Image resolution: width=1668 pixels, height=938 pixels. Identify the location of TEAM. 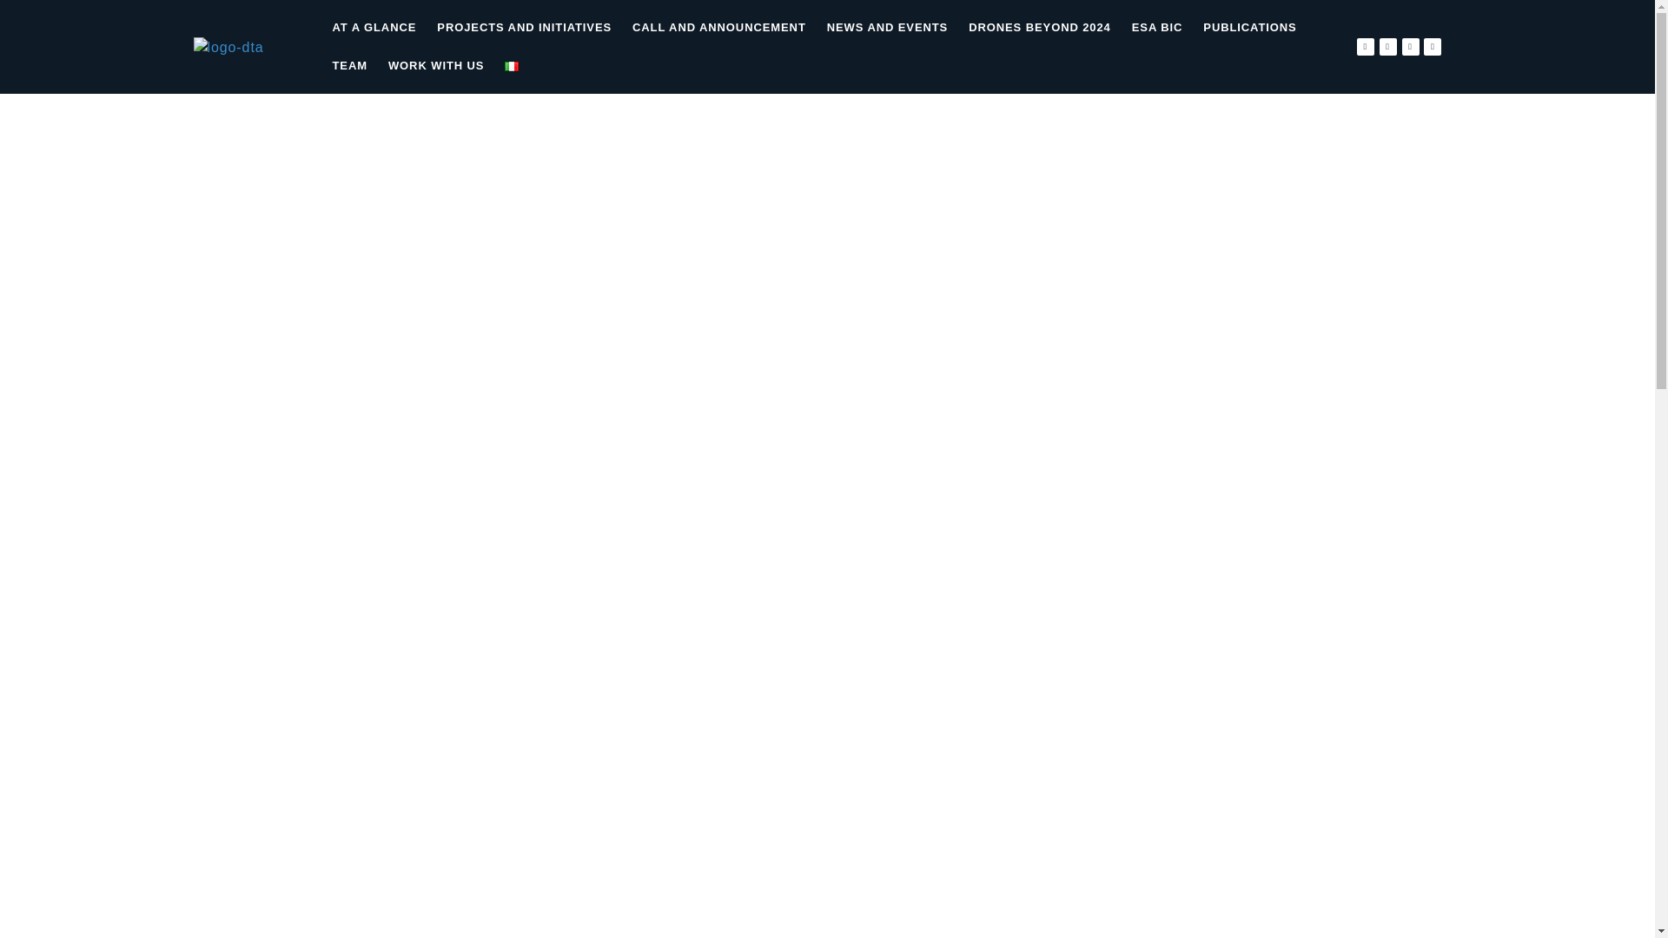
(349, 66).